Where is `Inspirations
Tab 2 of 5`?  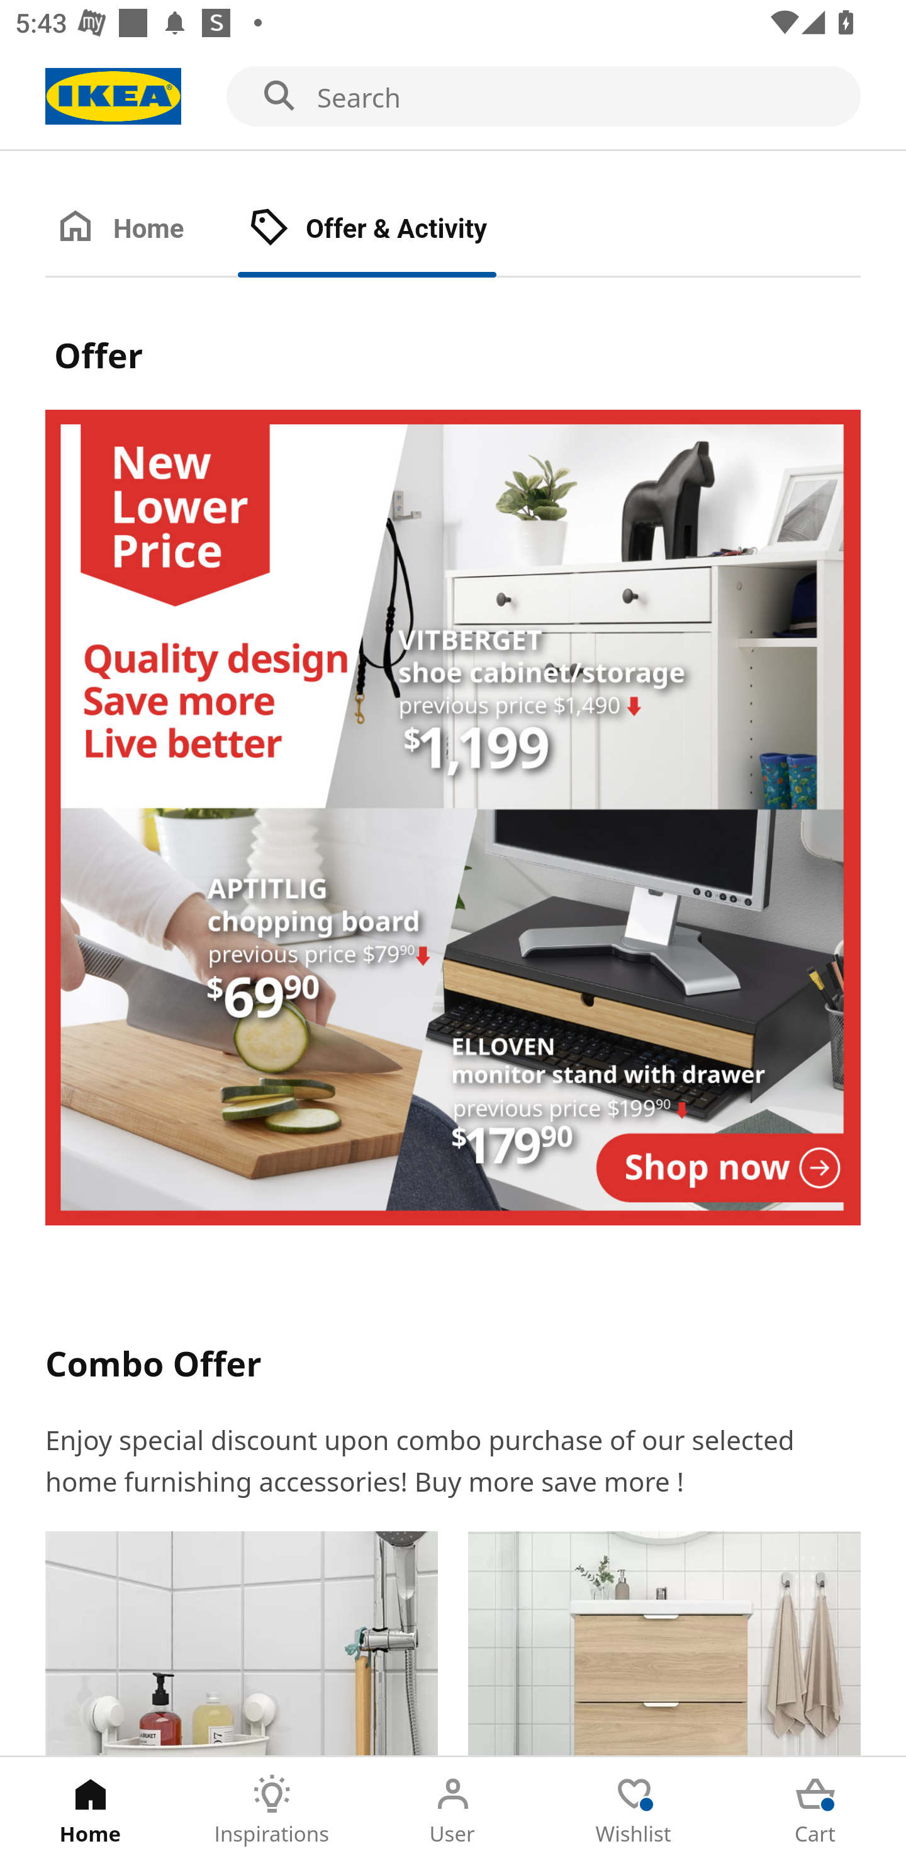
Inspirations
Tab 2 of 5 is located at coordinates (272, 1810).